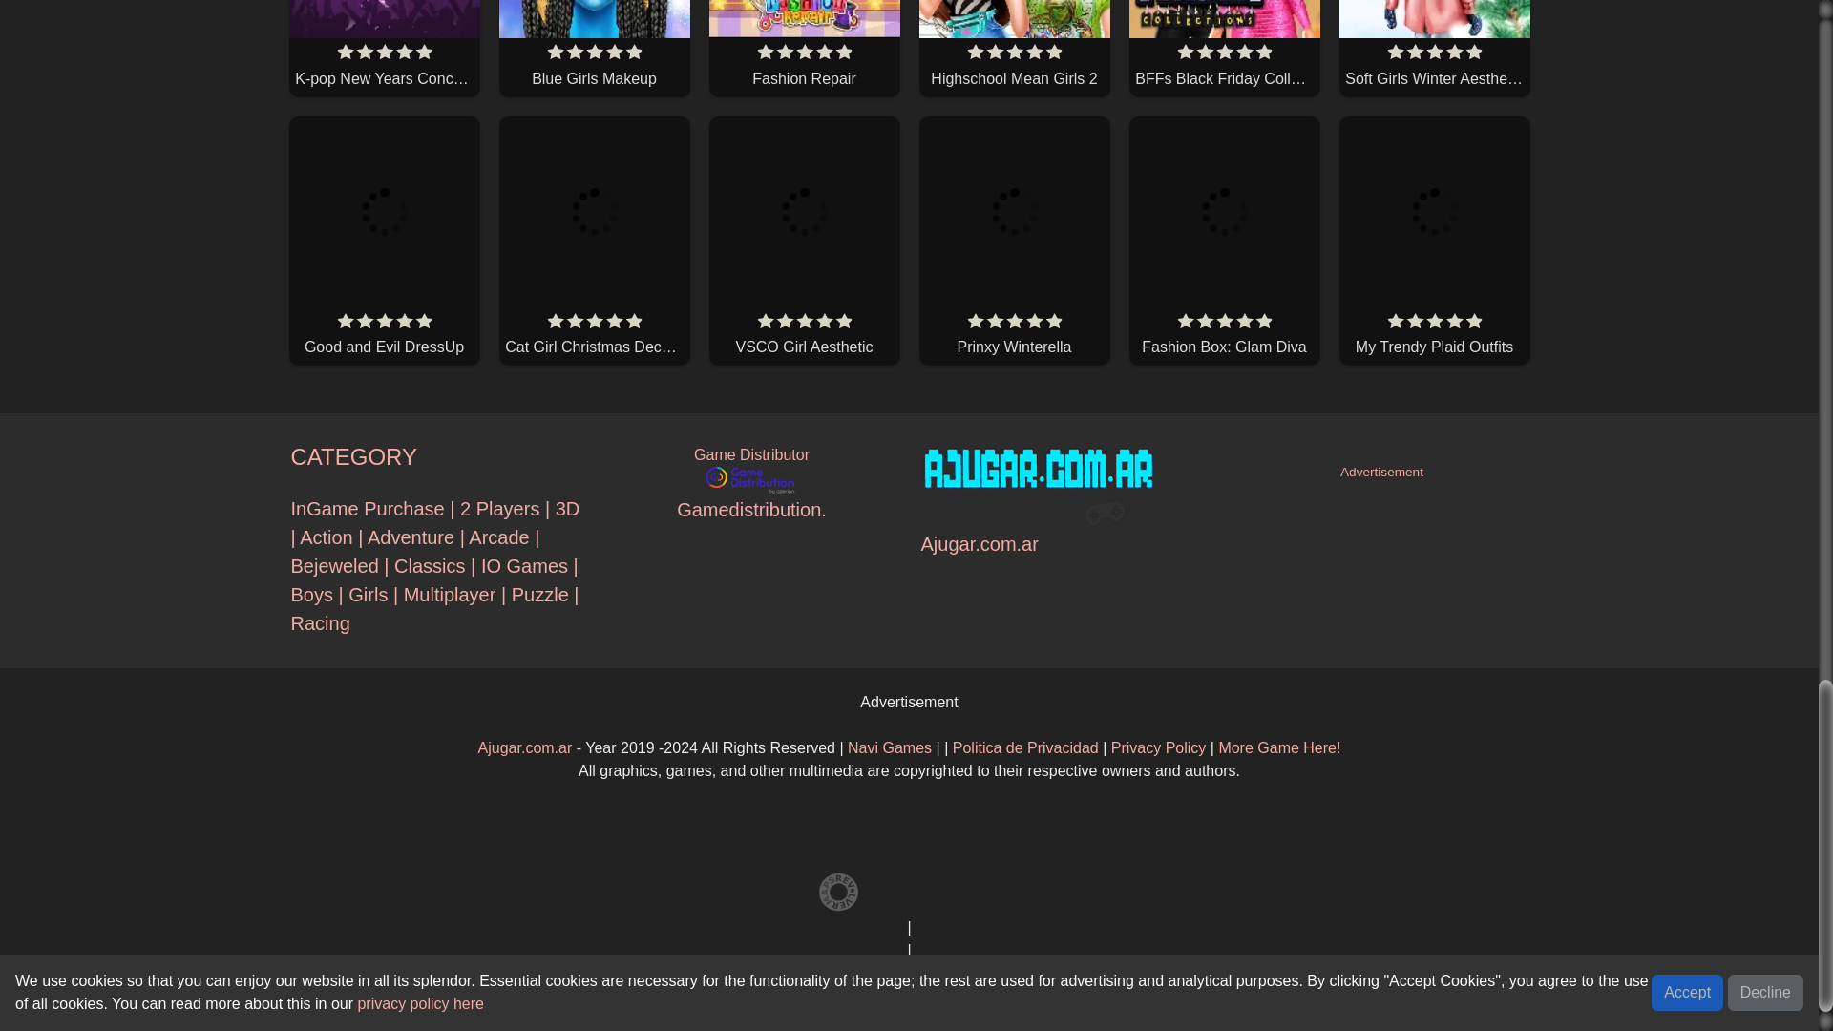 The width and height of the screenshot is (1833, 1031). What do you see at coordinates (525, 747) in the screenshot?
I see `Ajugar` at bounding box center [525, 747].